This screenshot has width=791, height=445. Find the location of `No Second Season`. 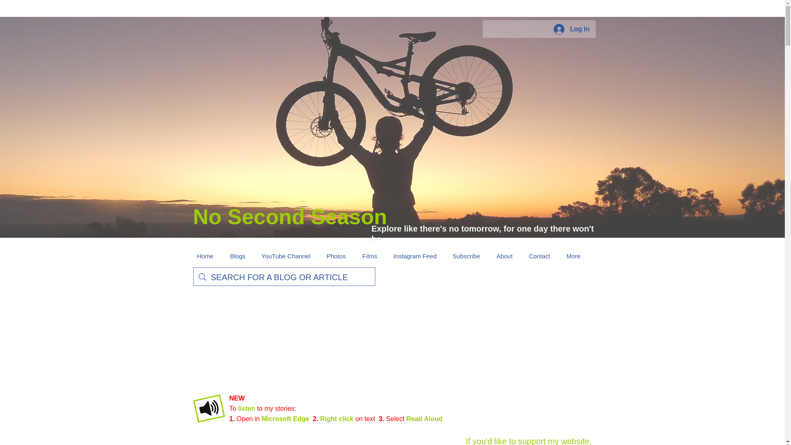

No Second Season is located at coordinates (290, 217).